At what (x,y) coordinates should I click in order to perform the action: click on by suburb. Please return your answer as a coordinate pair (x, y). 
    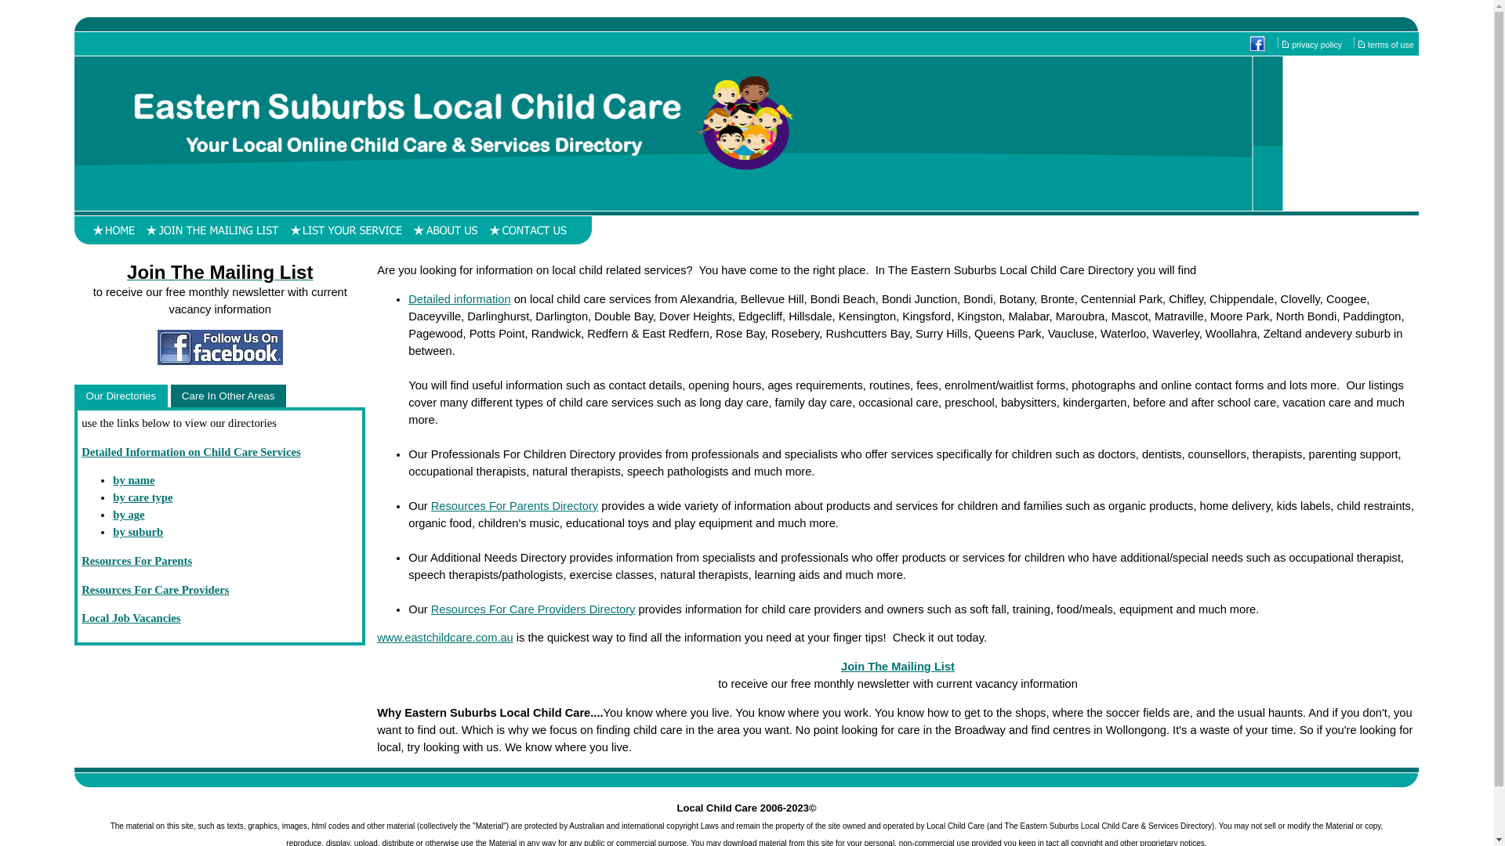
    Looking at the image, I should click on (138, 532).